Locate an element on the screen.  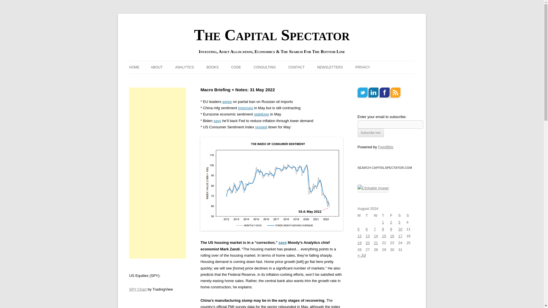
NEWSLETTERS is located at coordinates (330, 67).